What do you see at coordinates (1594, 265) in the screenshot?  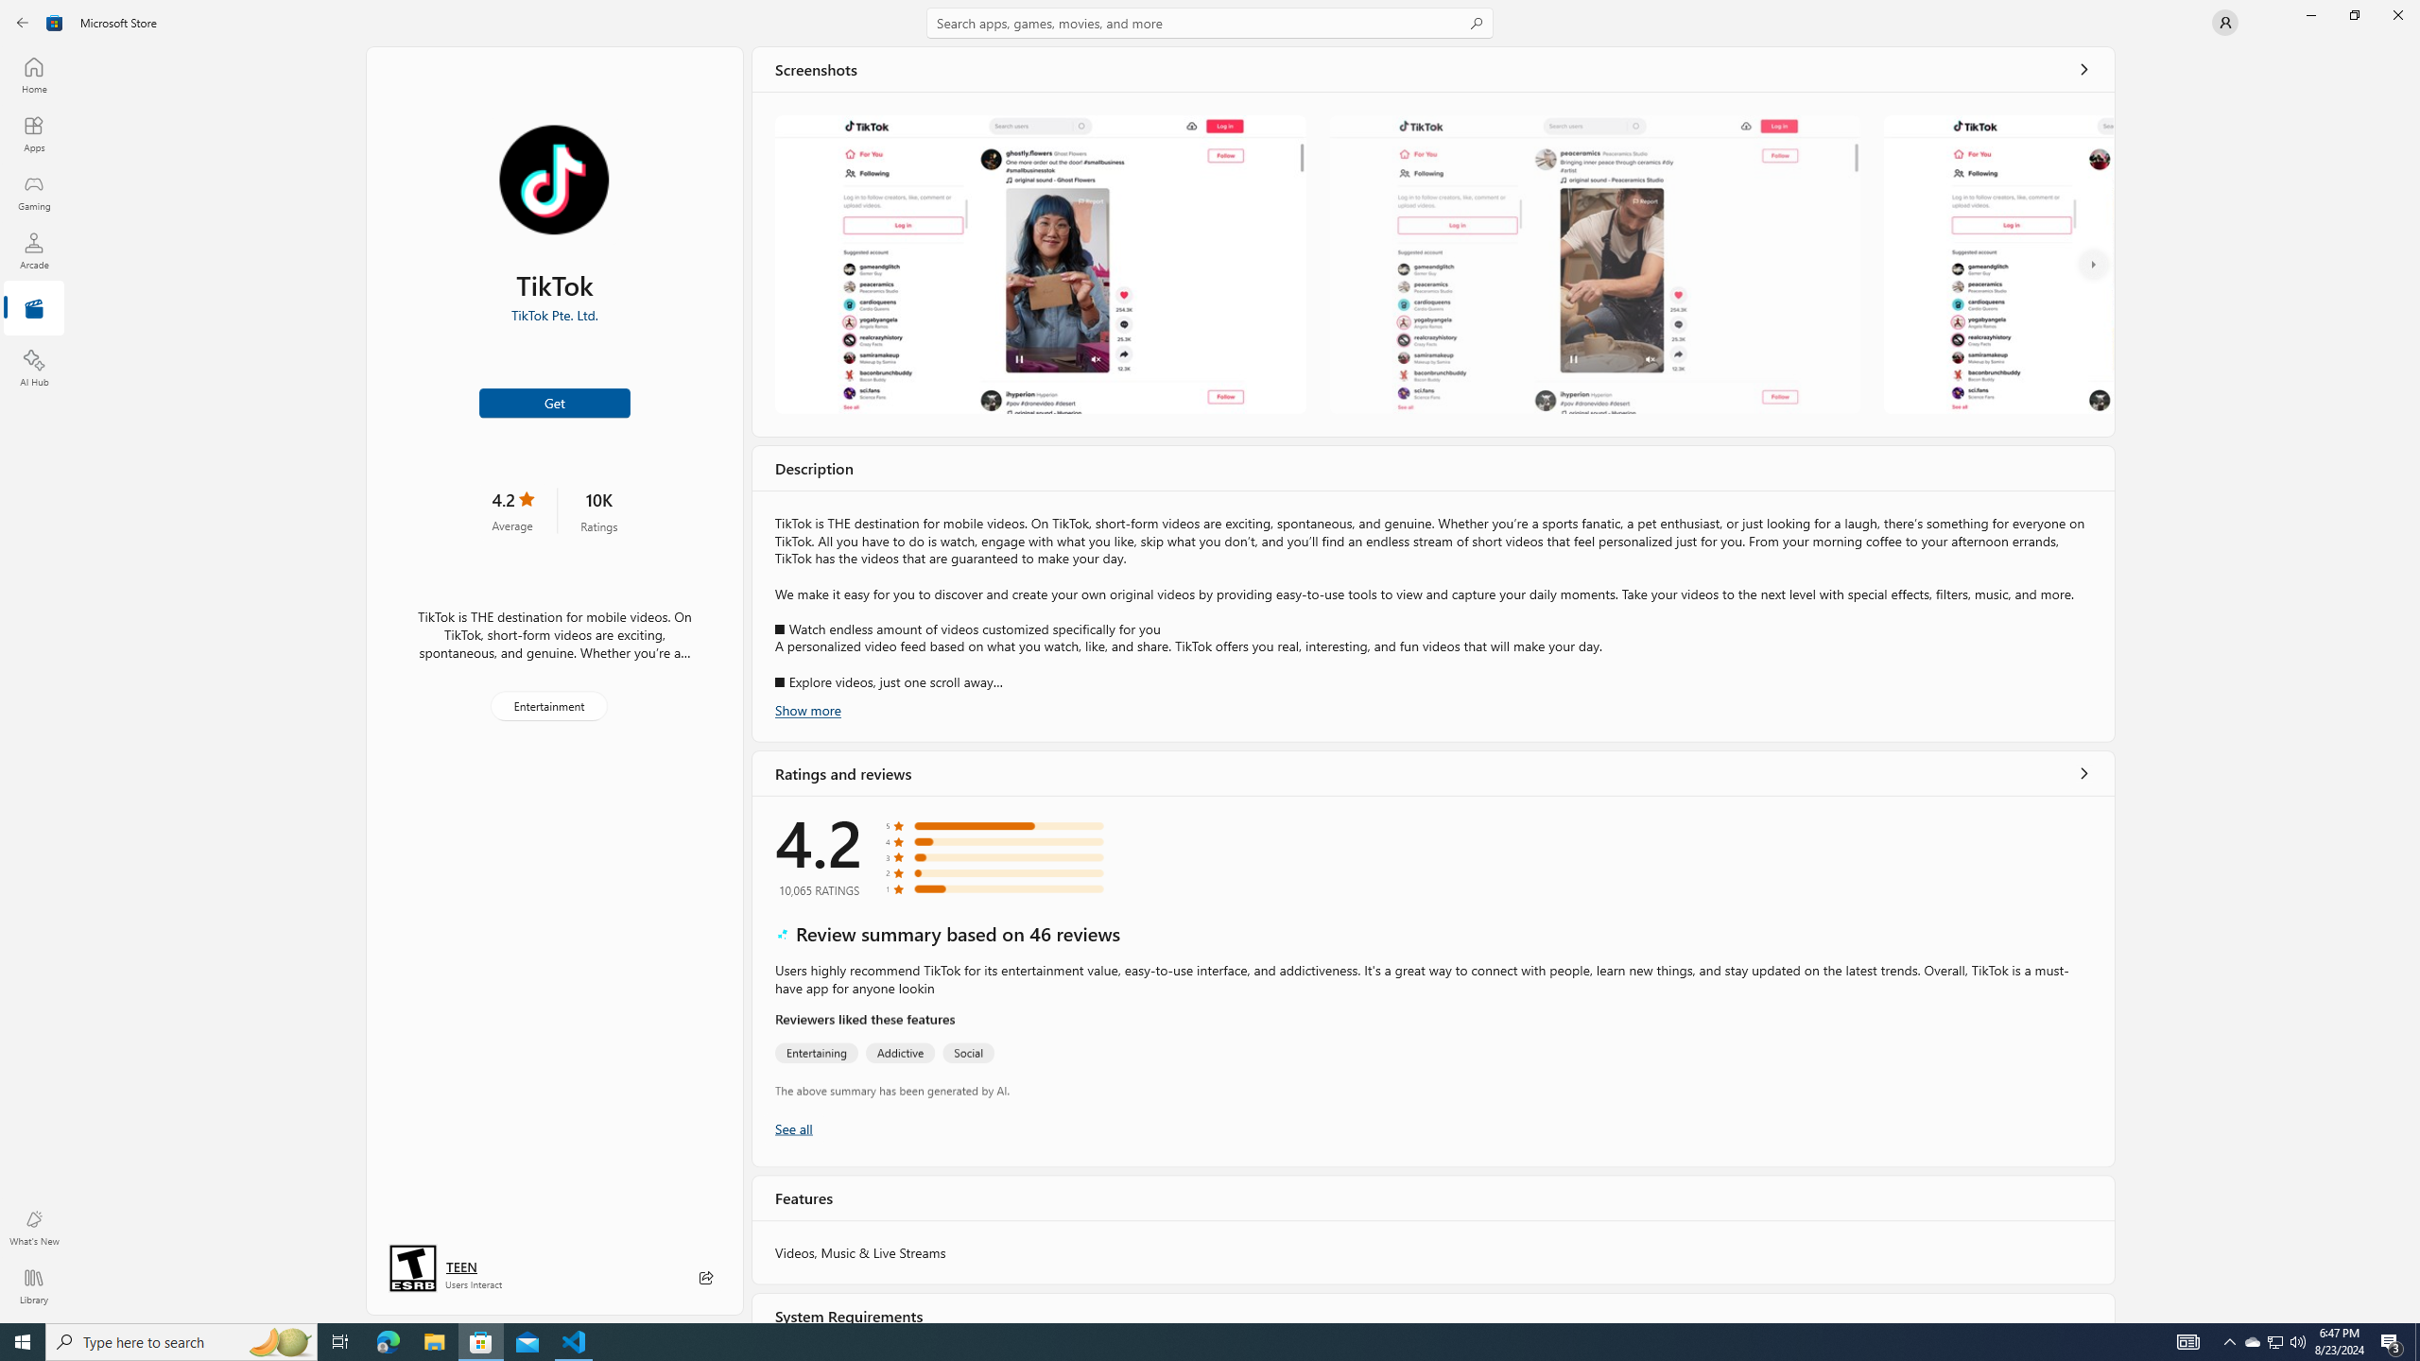 I see `Screenshot 2` at bounding box center [1594, 265].